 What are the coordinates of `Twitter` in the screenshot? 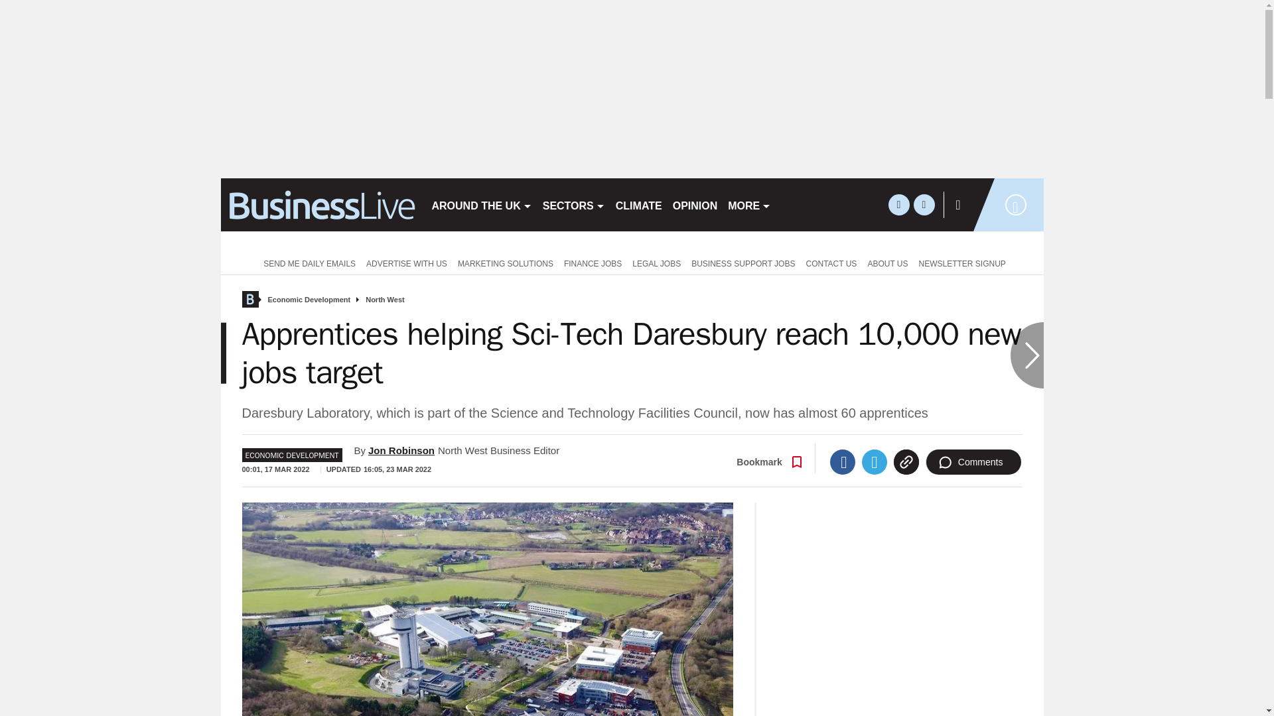 It's located at (875, 462).